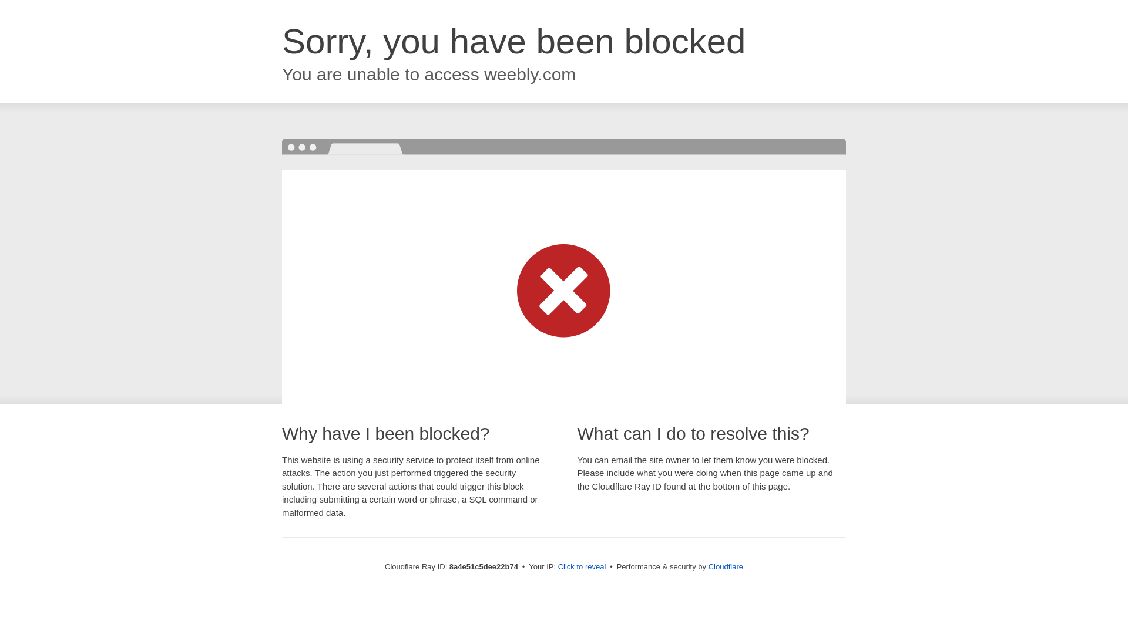 The height and width of the screenshot is (634, 1128). Describe the element at coordinates (726, 566) in the screenshot. I see `Cloudflare` at that location.